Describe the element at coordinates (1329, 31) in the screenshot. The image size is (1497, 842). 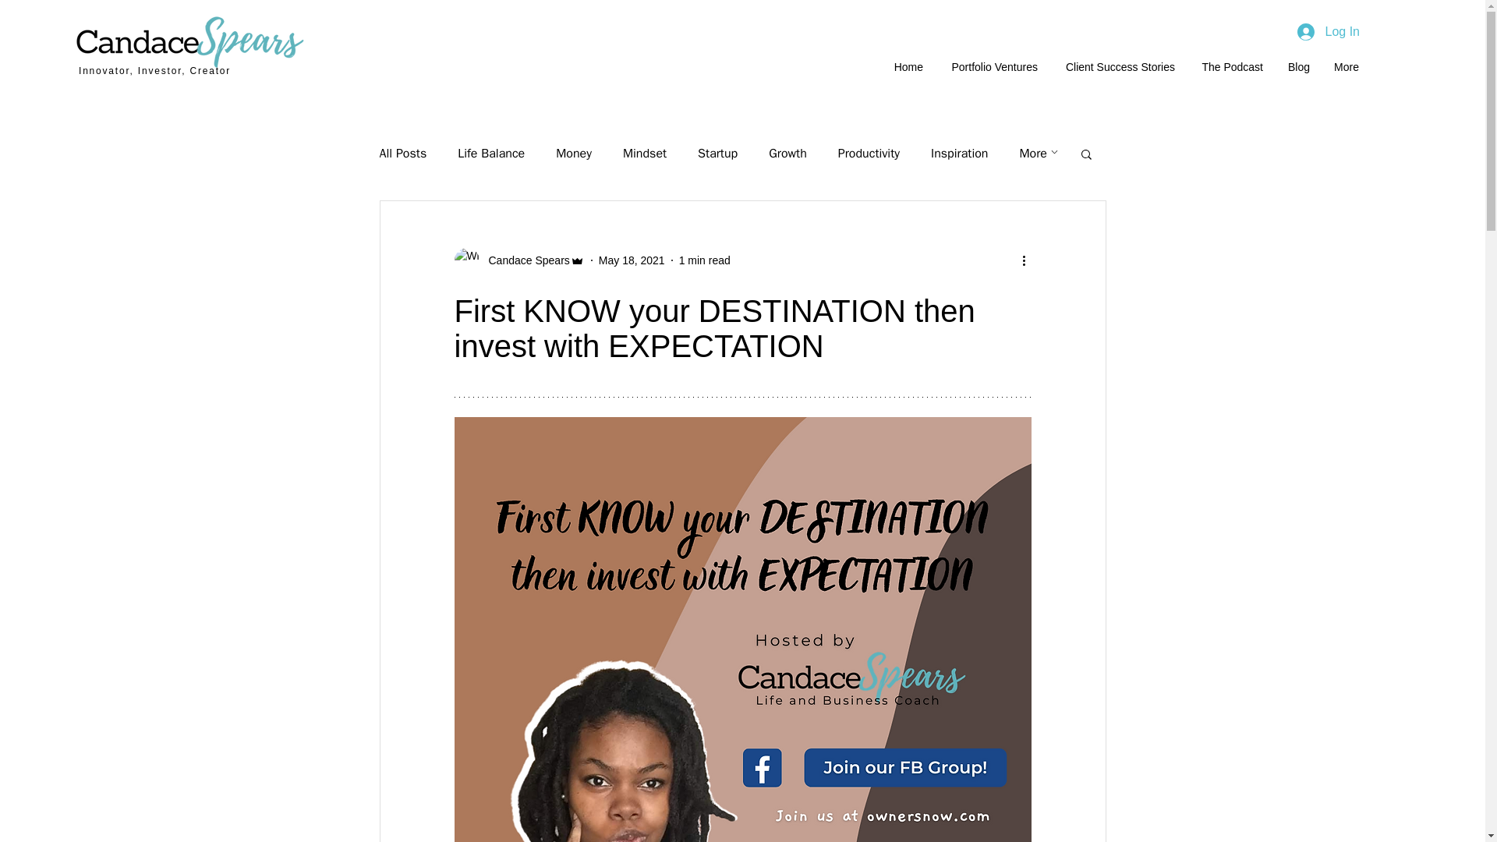
I see `Log In` at that location.